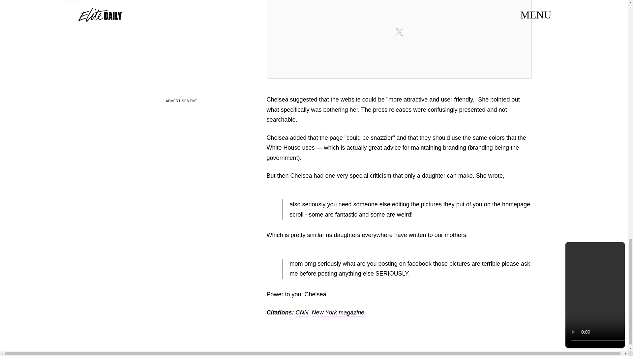 This screenshot has height=356, width=633. What do you see at coordinates (338, 313) in the screenshot?
I see `New York magazine` at bounding box center [338, 313].